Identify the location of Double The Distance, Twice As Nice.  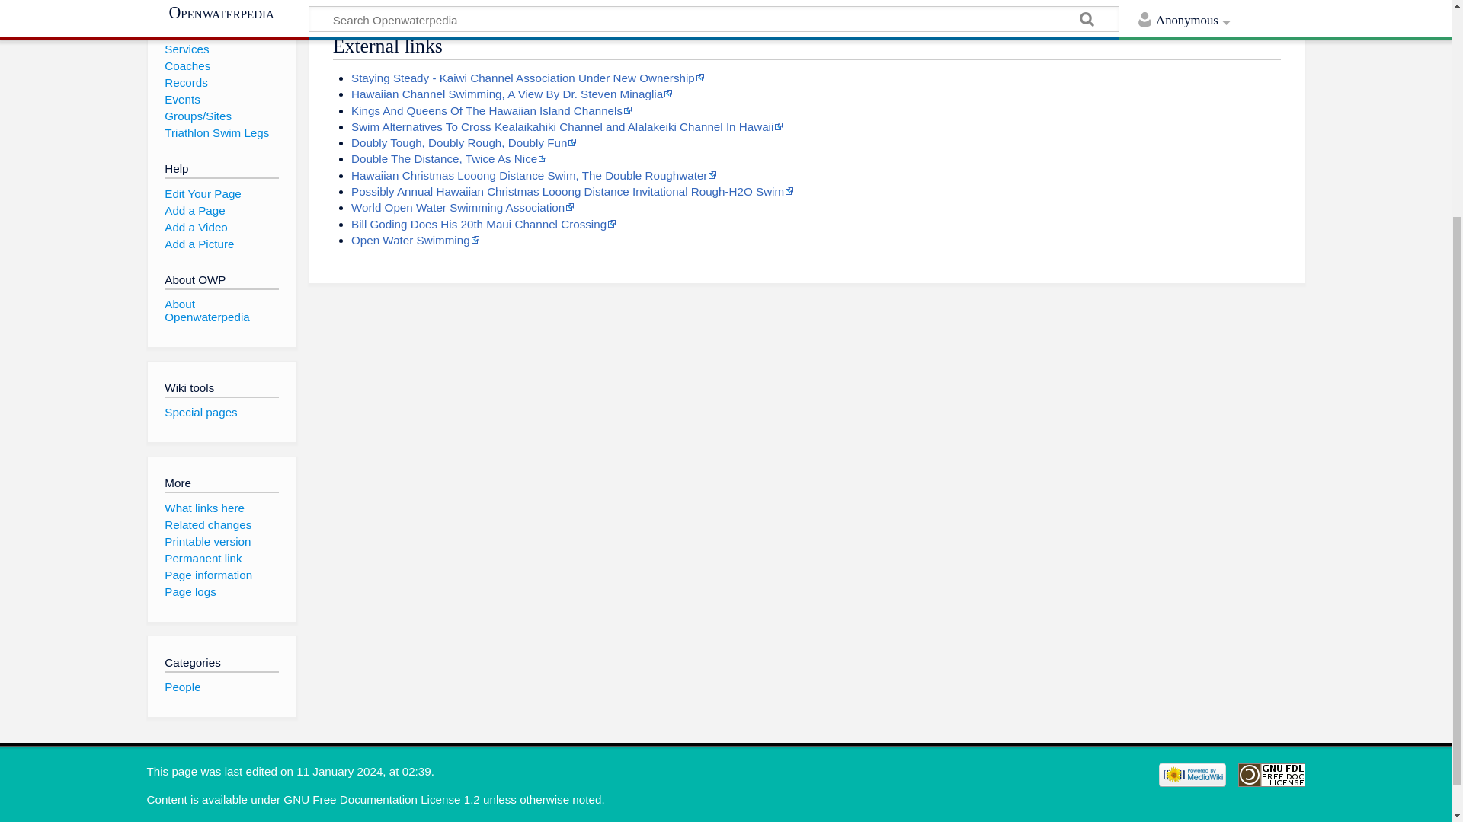
(449, 158).